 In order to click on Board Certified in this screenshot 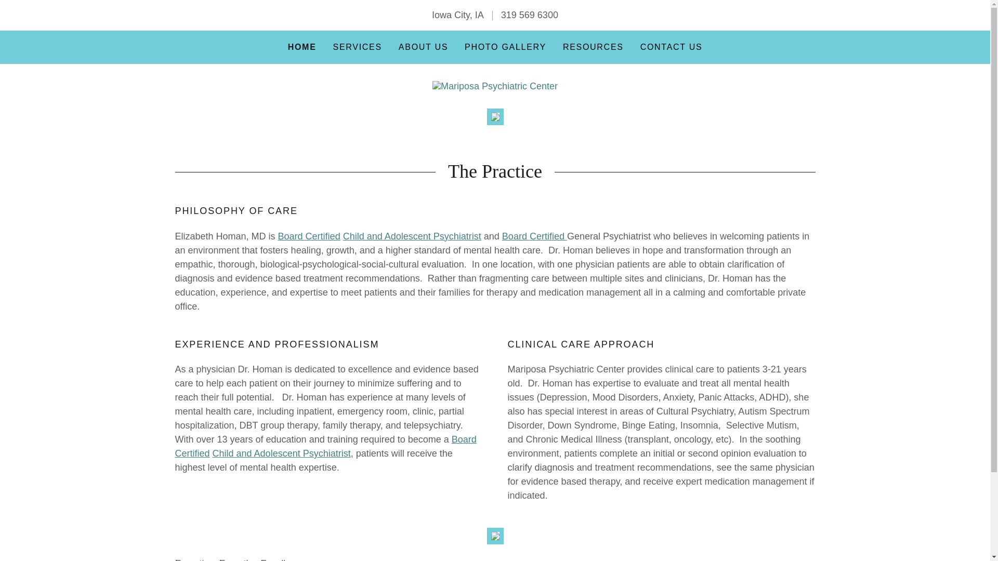, I will do `click(325, 446)`.